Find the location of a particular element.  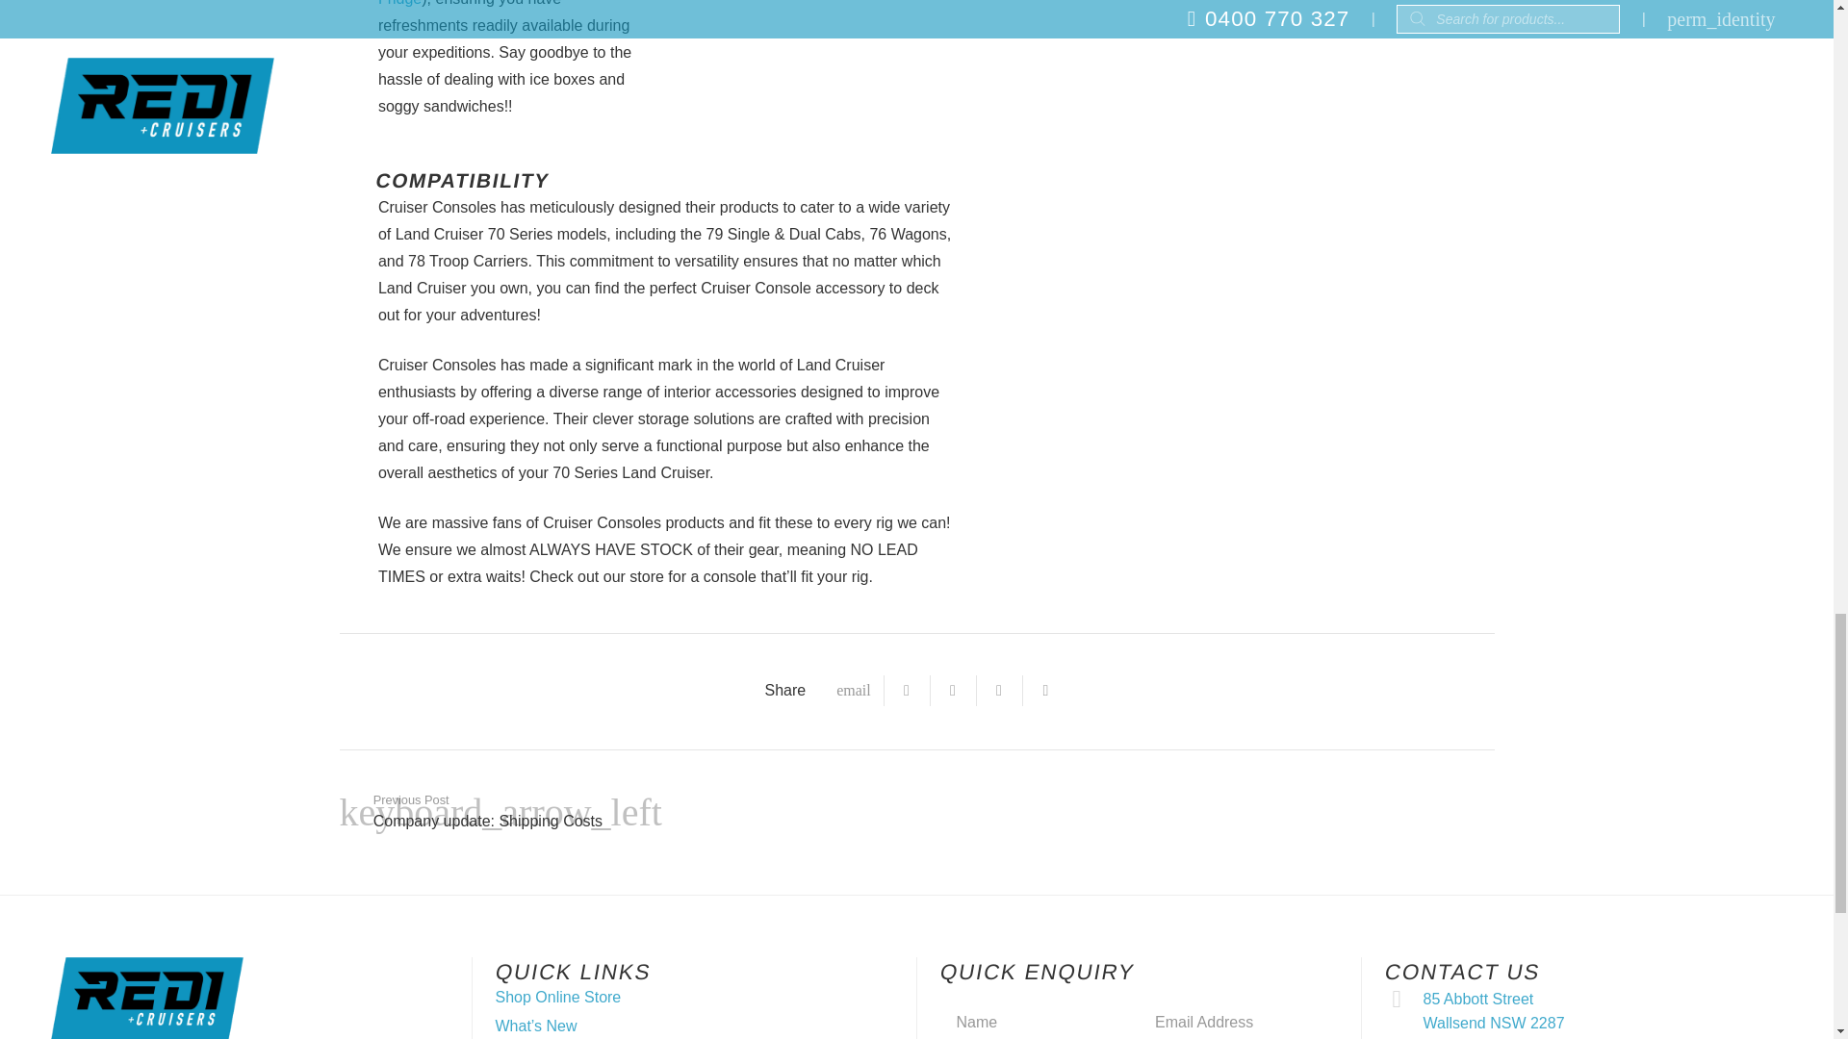

Tweet this is located at coordinates (954, 691).